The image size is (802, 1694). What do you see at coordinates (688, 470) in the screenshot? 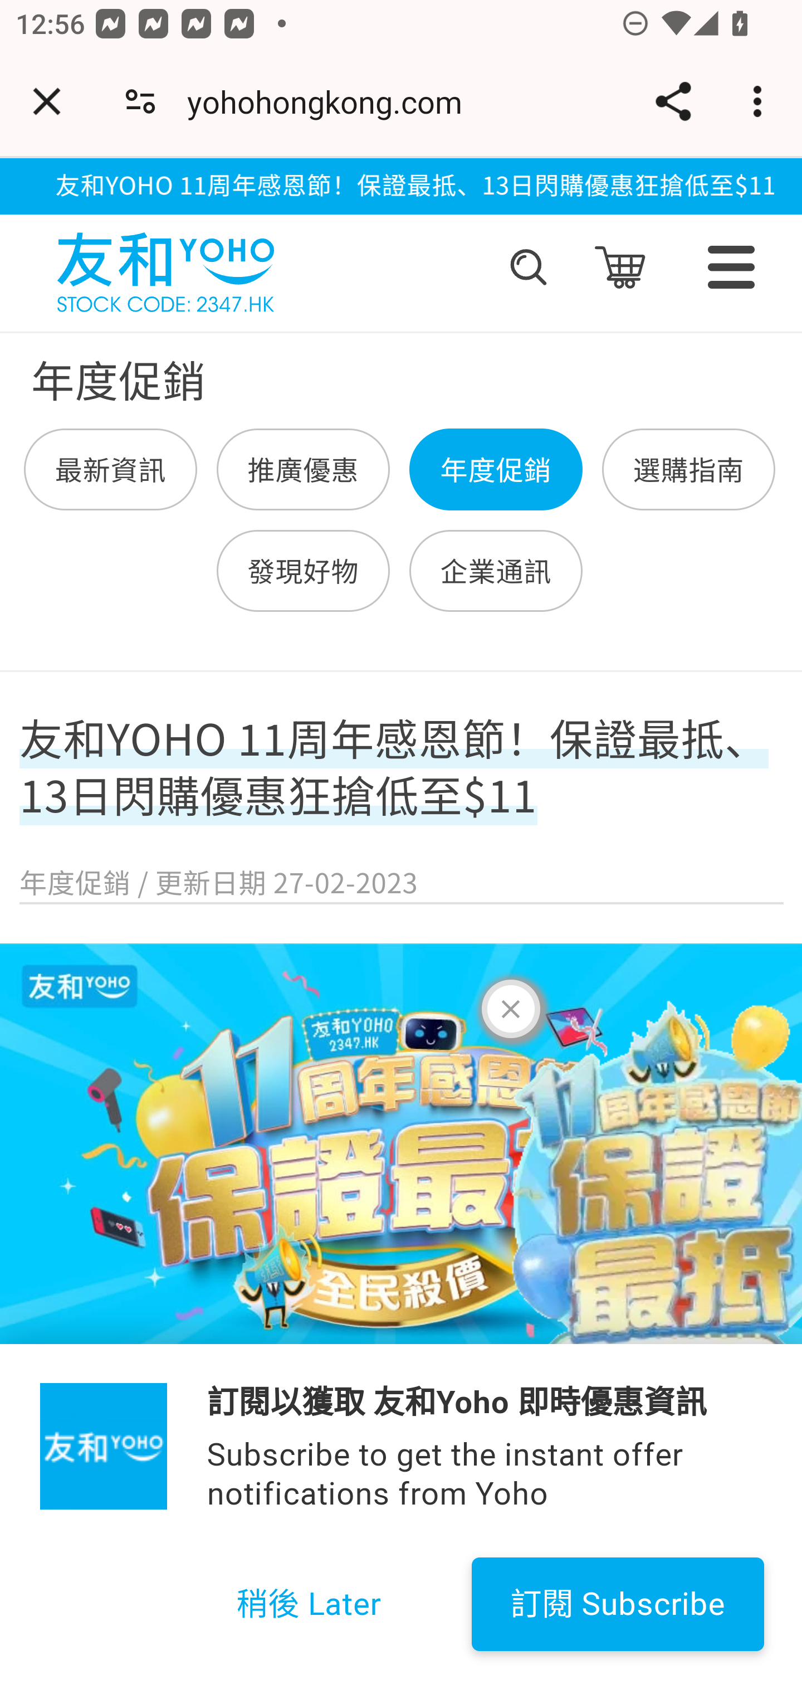
I see `選購指南` at bounding box center [688, 470].